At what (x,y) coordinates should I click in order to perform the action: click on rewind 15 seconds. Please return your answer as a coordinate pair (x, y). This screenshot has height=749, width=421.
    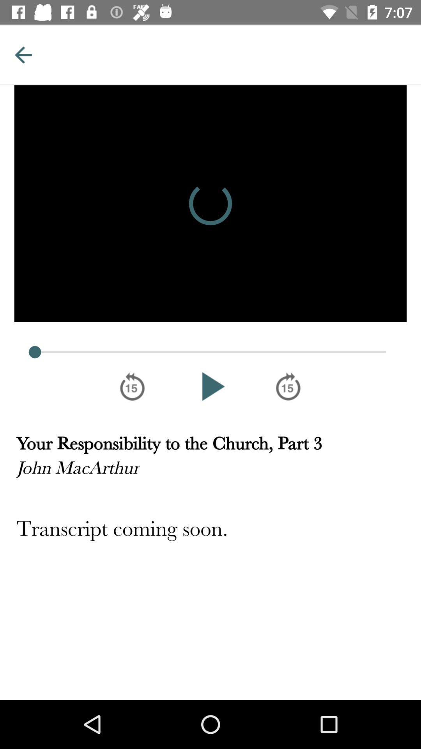
    Looking at the image, I should click on (133, 386).